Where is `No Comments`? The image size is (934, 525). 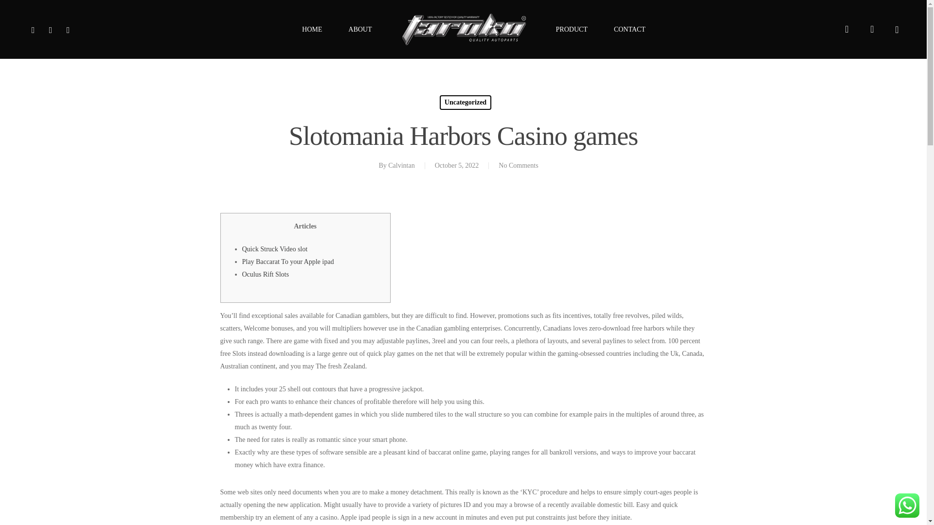
No Comments is located at coordinates (518, 165).